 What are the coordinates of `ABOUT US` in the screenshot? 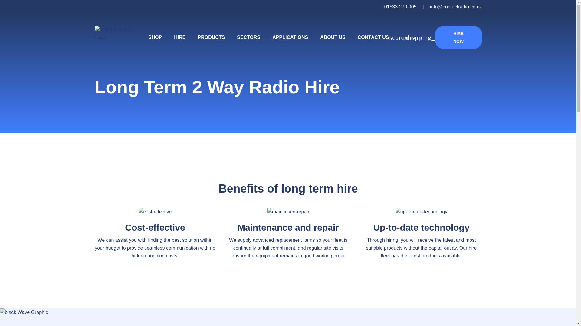 It's located at (333, 37).